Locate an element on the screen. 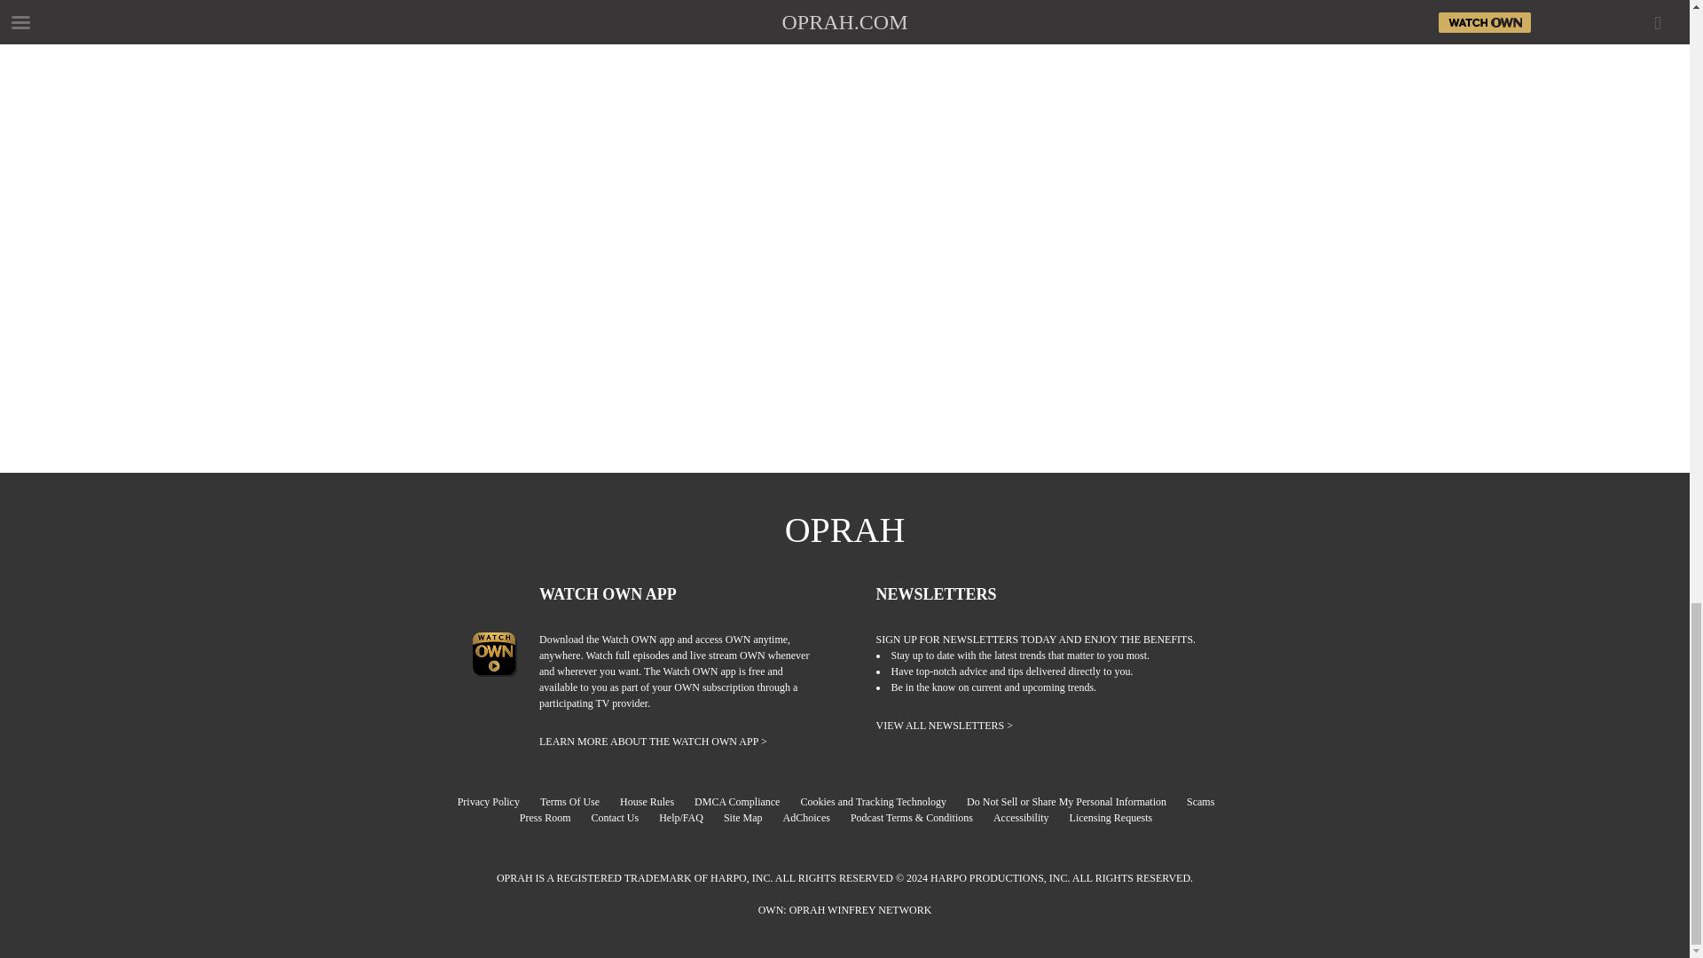  Site Map is located at coordinates (752, 817).